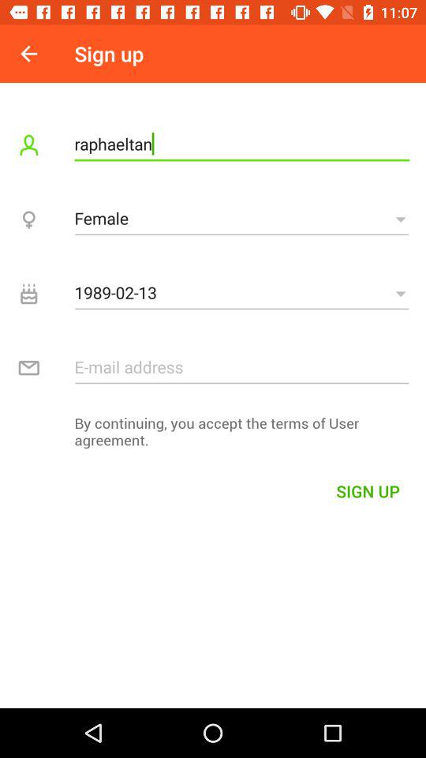 This screenshot has width=426, height=758. I want to click on press the icon next to the sign up icon, so click(28, 54).